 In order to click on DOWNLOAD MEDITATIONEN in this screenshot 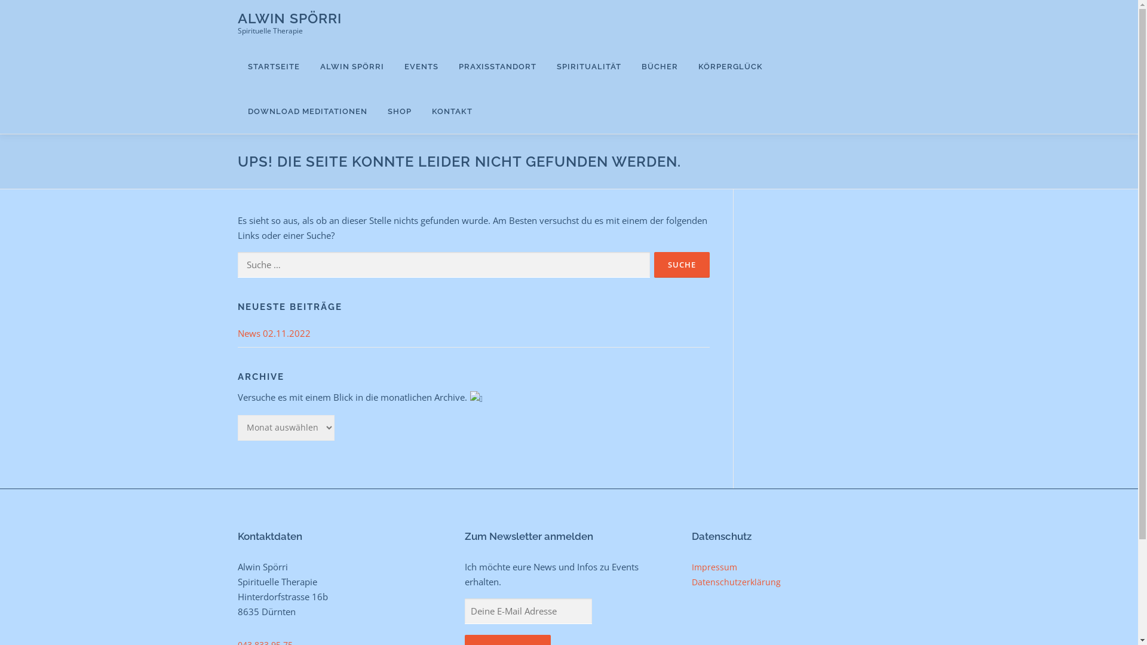, I will do `click(308, 111)`.